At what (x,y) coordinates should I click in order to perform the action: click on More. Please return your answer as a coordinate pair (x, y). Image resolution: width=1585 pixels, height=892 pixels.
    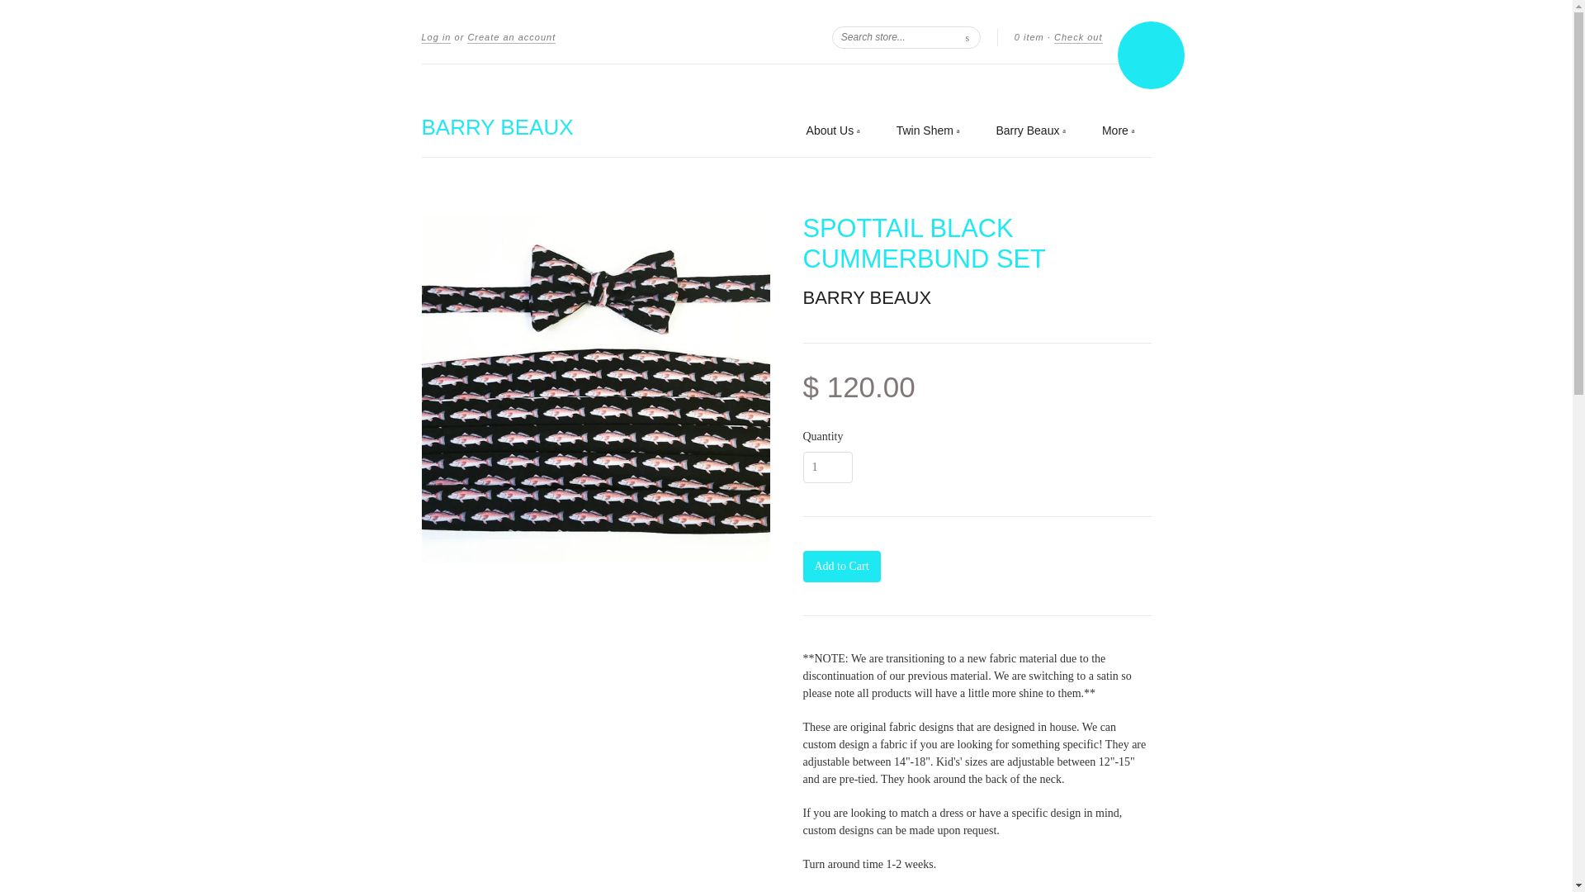
    Looking at the image, I should click on (1118, 130).